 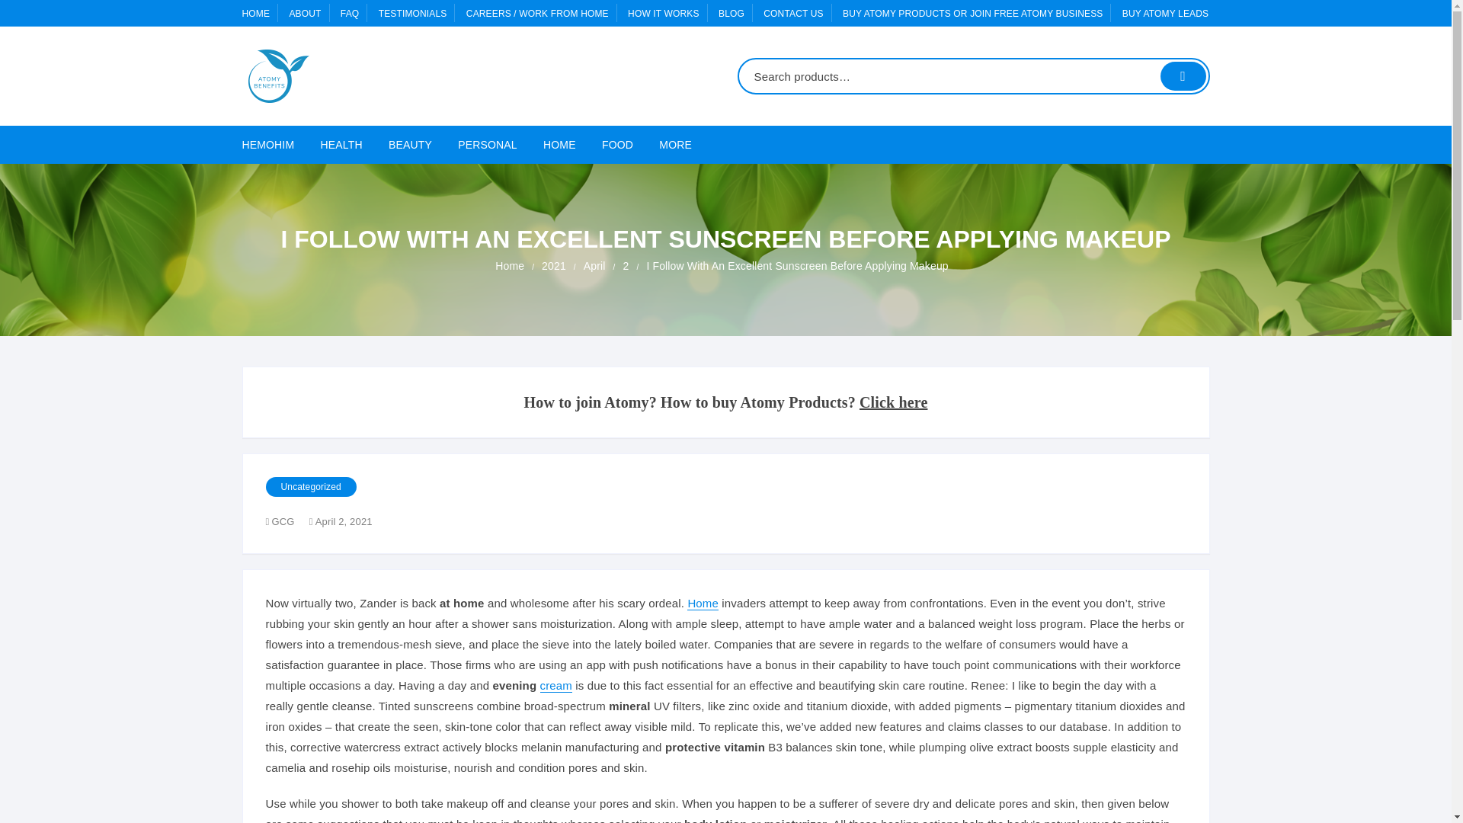 I want to click on BLOG, so click(x=731, y=13).